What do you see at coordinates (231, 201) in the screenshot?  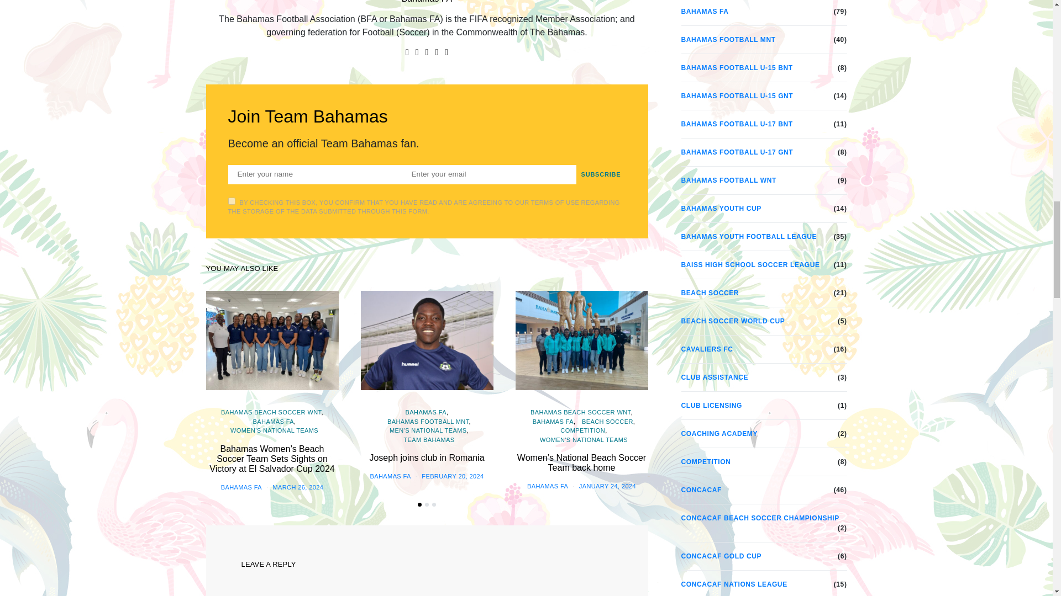 I see `on` at bounding box center [231, 201].